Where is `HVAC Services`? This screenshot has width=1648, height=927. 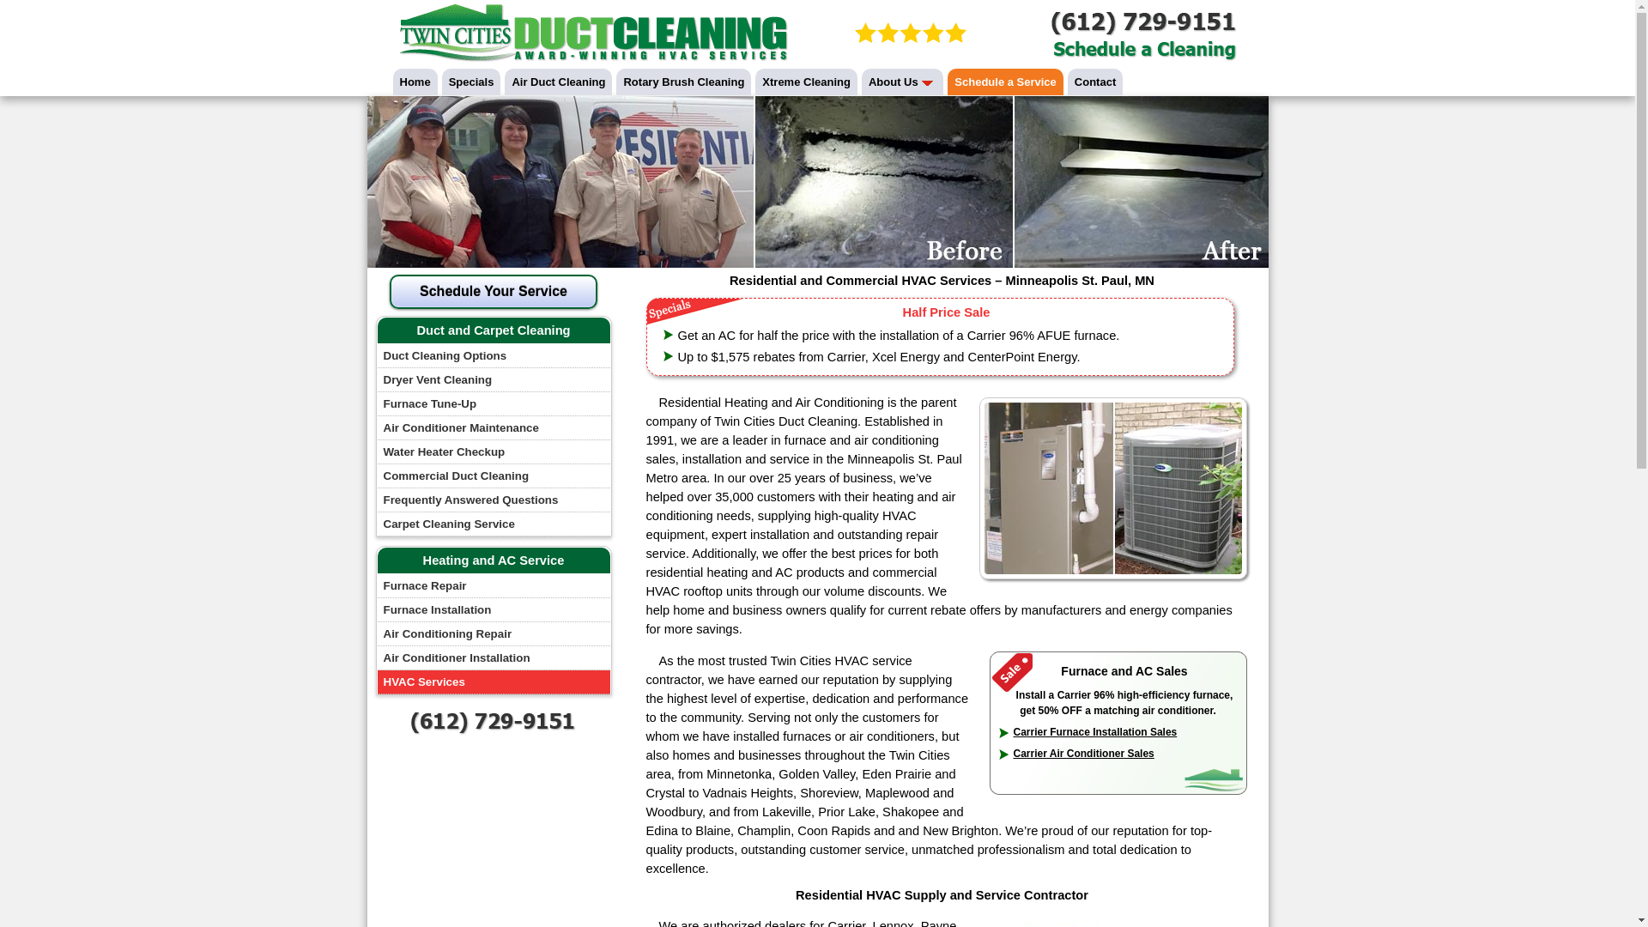 HVAC Services is located at coordinates (493, 682).